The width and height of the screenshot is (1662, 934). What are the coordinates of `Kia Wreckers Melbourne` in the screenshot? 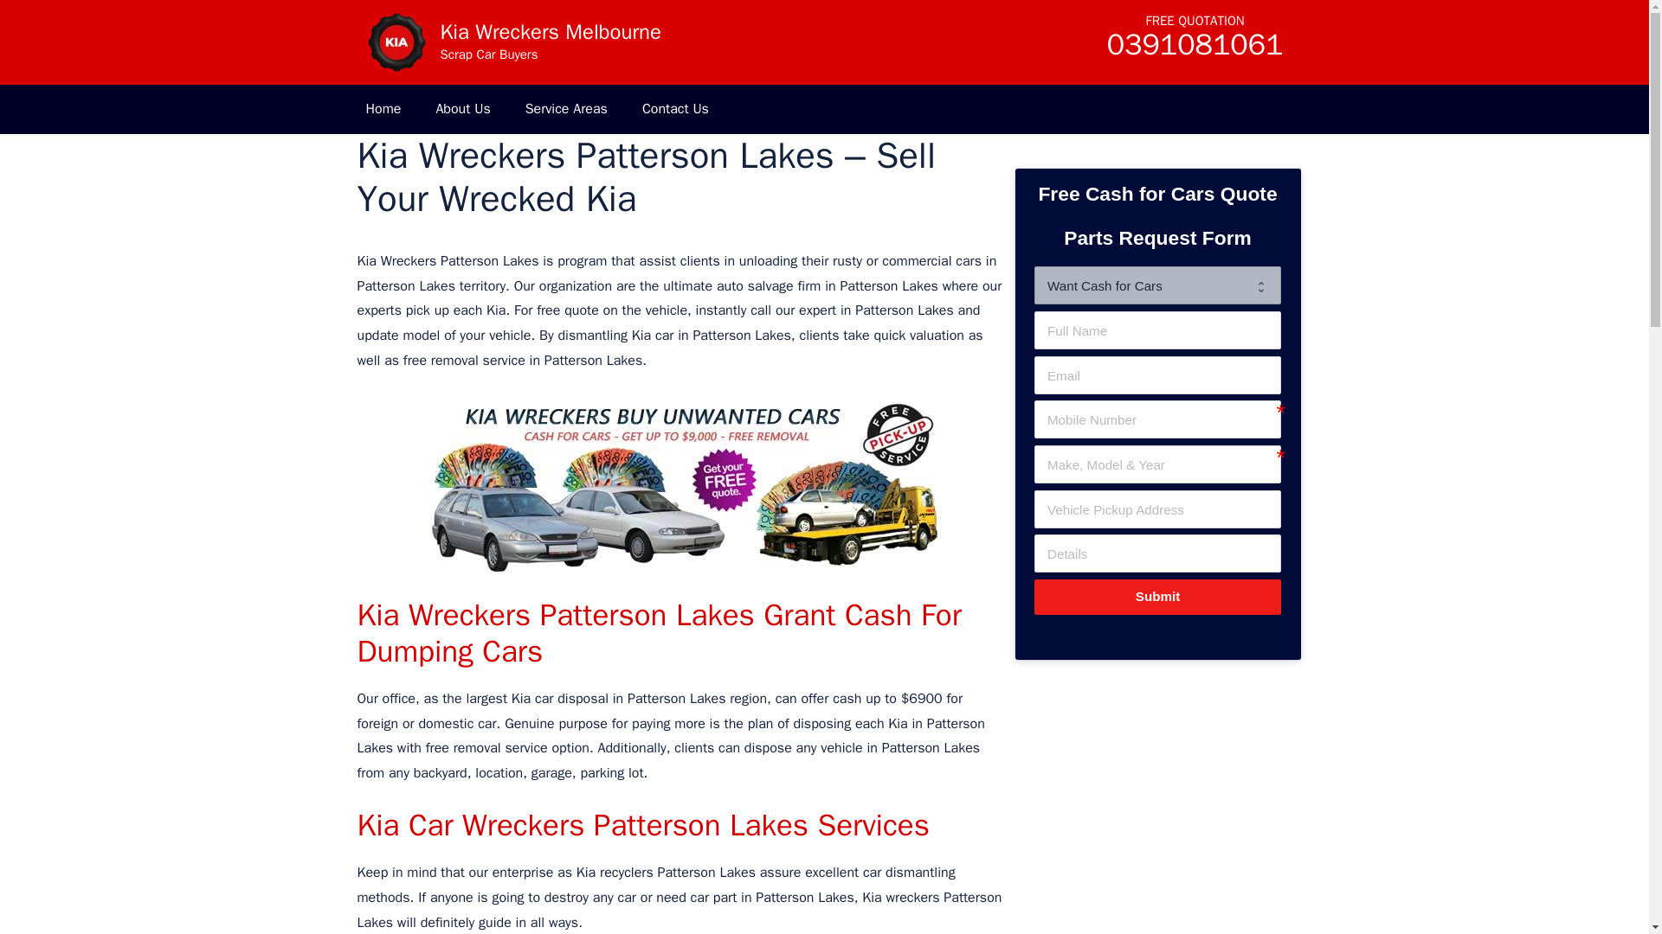 It's located at (395, 42).